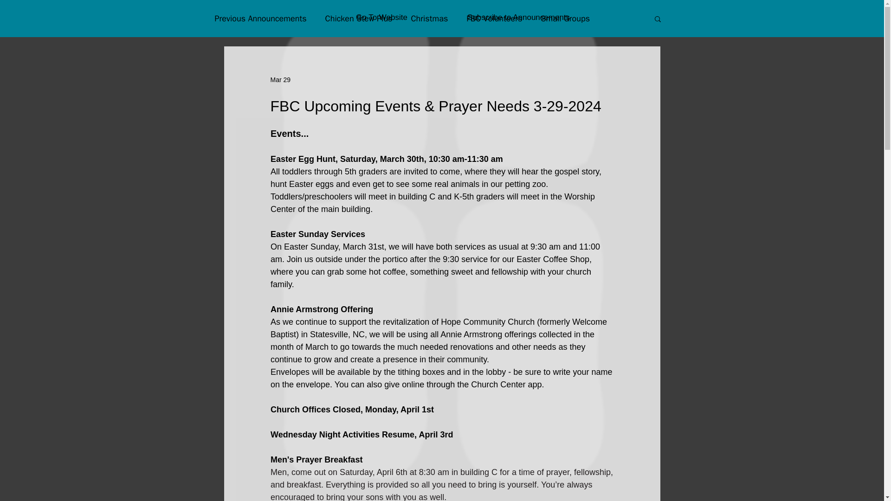 The image size is (891, 501). Describe the element at coordinates (359, 19) in the screenshot. I see `Chicken Stew Plus` at that location.